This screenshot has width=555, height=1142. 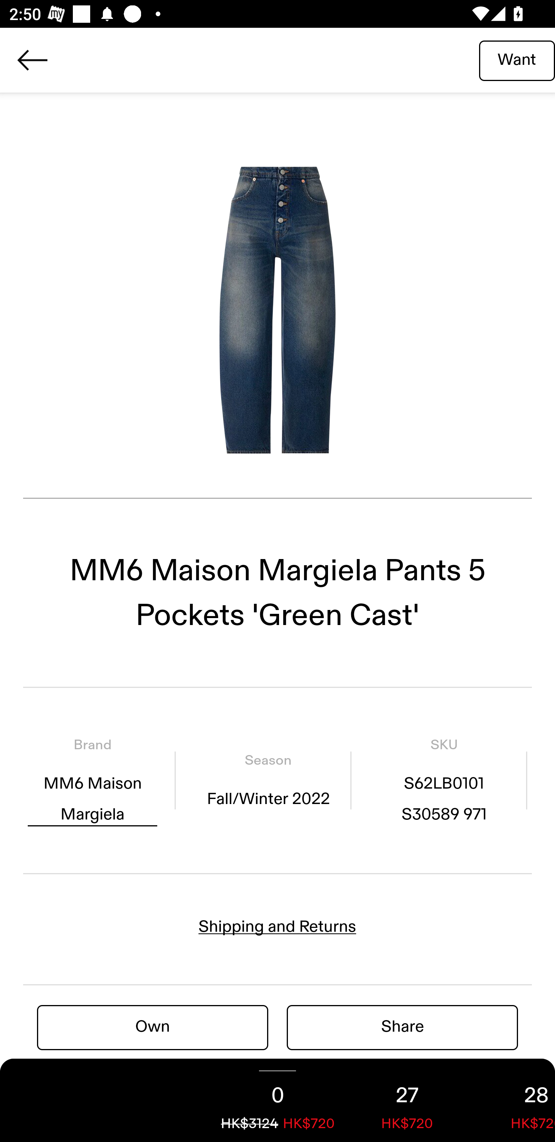 What do you see at coordinates (402, 1027) in the screenshot?
I see `Share` at bounding box center [402, 1027].